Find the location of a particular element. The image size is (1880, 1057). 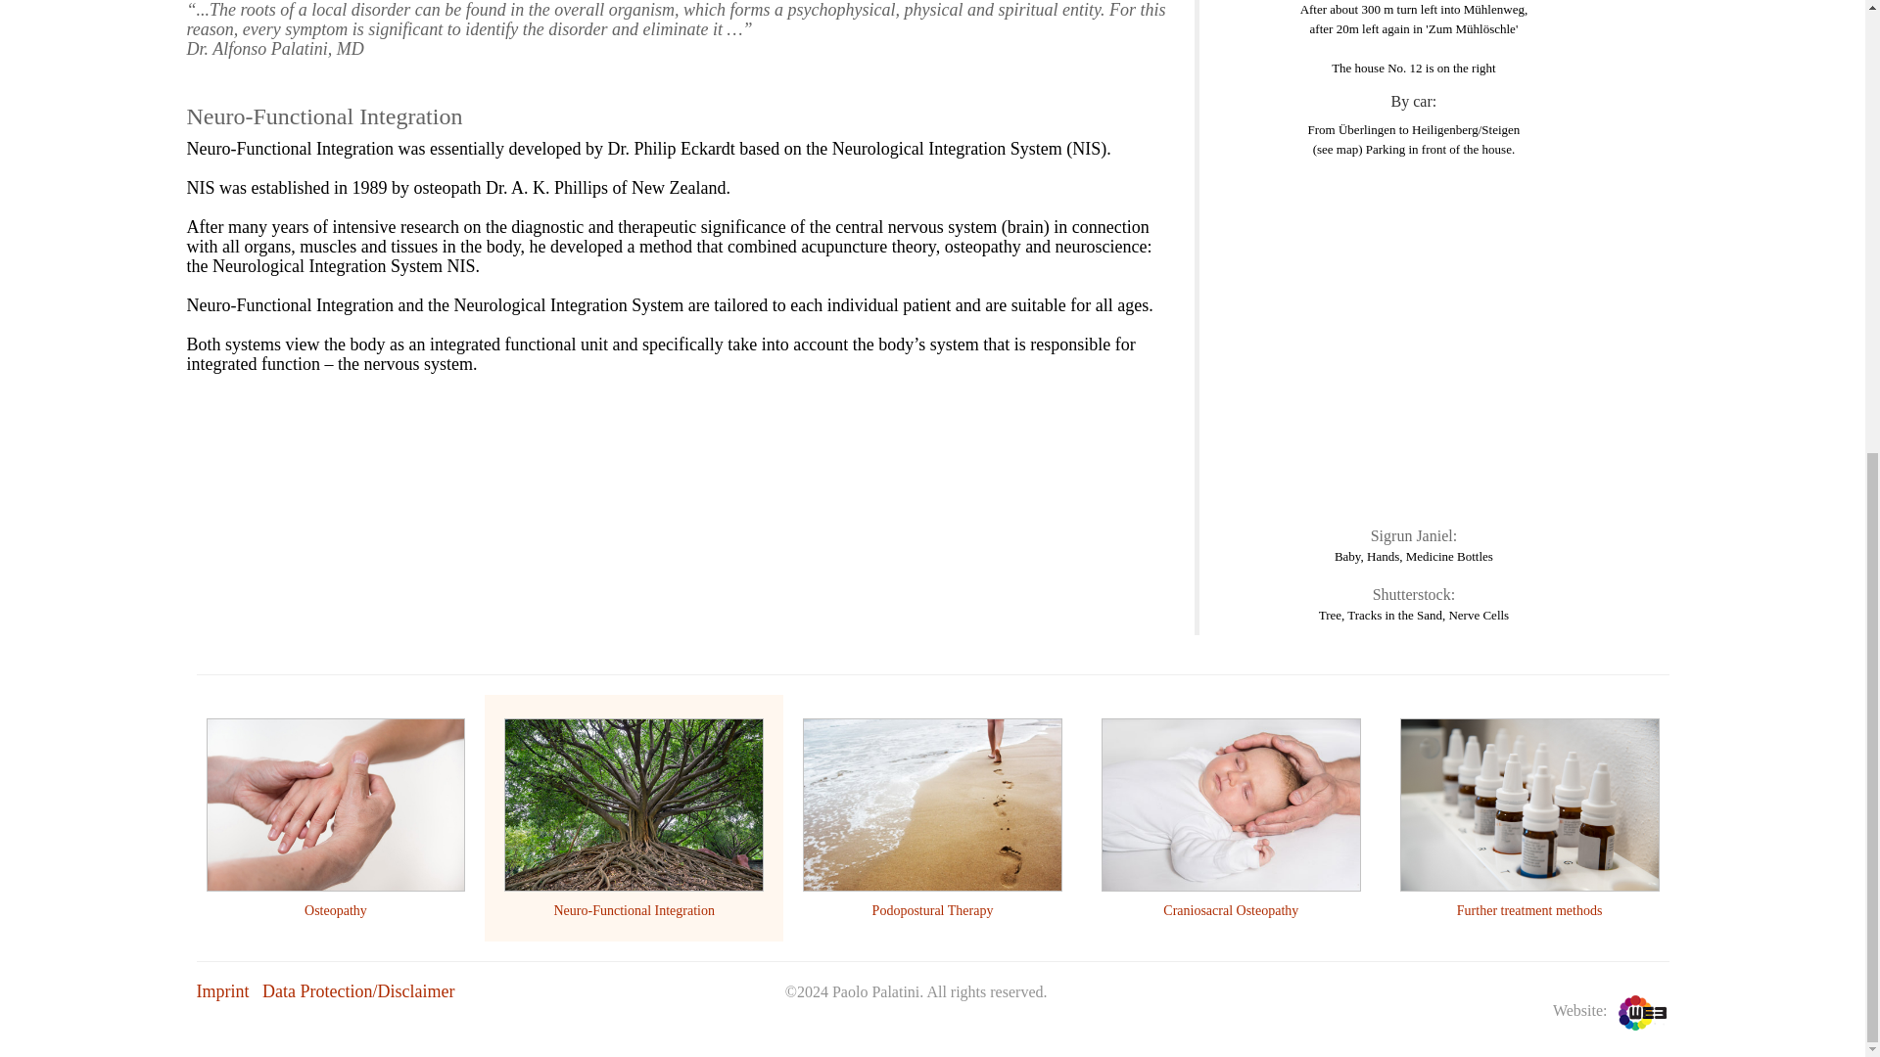

Neuro-Functional Integration is located at coordinates (633, 910).